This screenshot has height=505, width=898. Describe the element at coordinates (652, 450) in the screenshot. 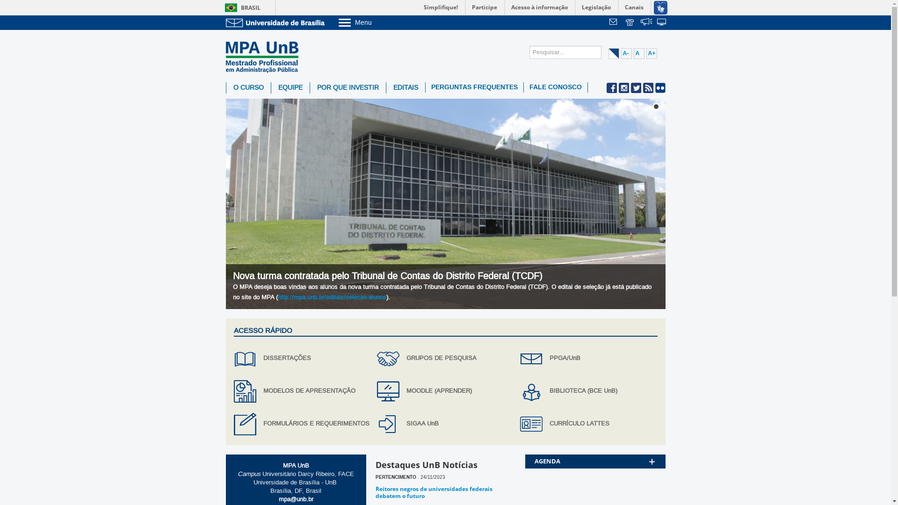

I see `+` at that location.